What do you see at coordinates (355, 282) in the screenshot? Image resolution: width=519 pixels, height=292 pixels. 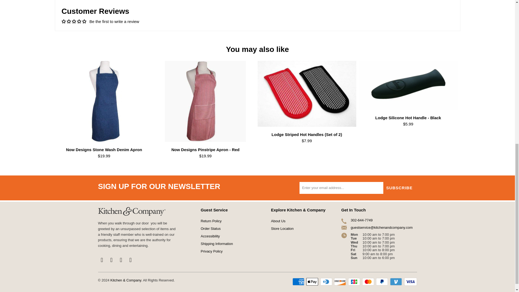 I see `JCB` at bounding box center [355, 282].